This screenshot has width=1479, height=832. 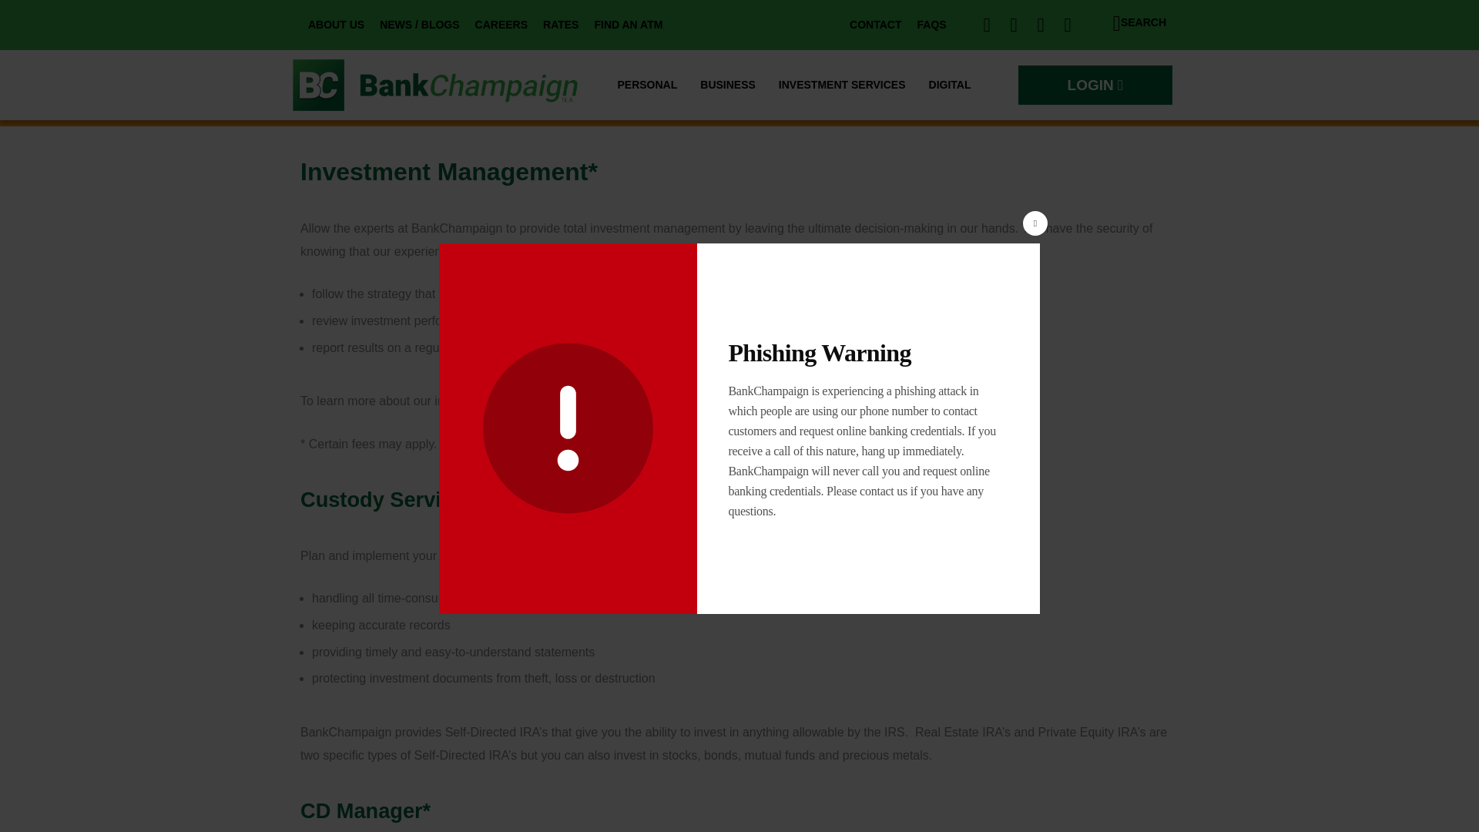 What do you see at coordinates (988, 25) in the screenshot?
I see `Facebook-f` at bounding box center [988, 25].